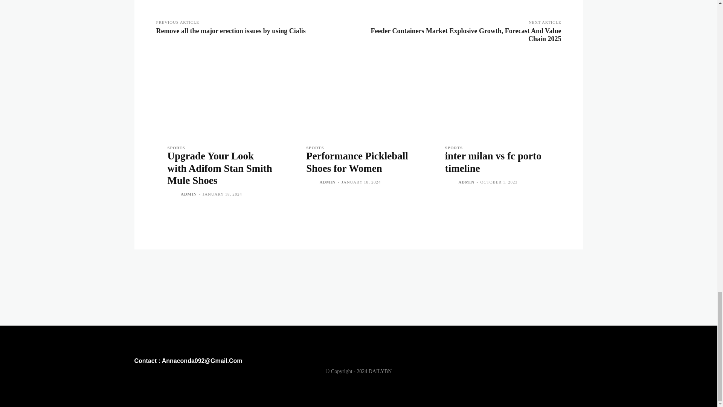  What do you see at coordinates (358, 96) in the screenshot?
I see `Performance Pickleball Shoes for Women` at bounding box center [358, 96].